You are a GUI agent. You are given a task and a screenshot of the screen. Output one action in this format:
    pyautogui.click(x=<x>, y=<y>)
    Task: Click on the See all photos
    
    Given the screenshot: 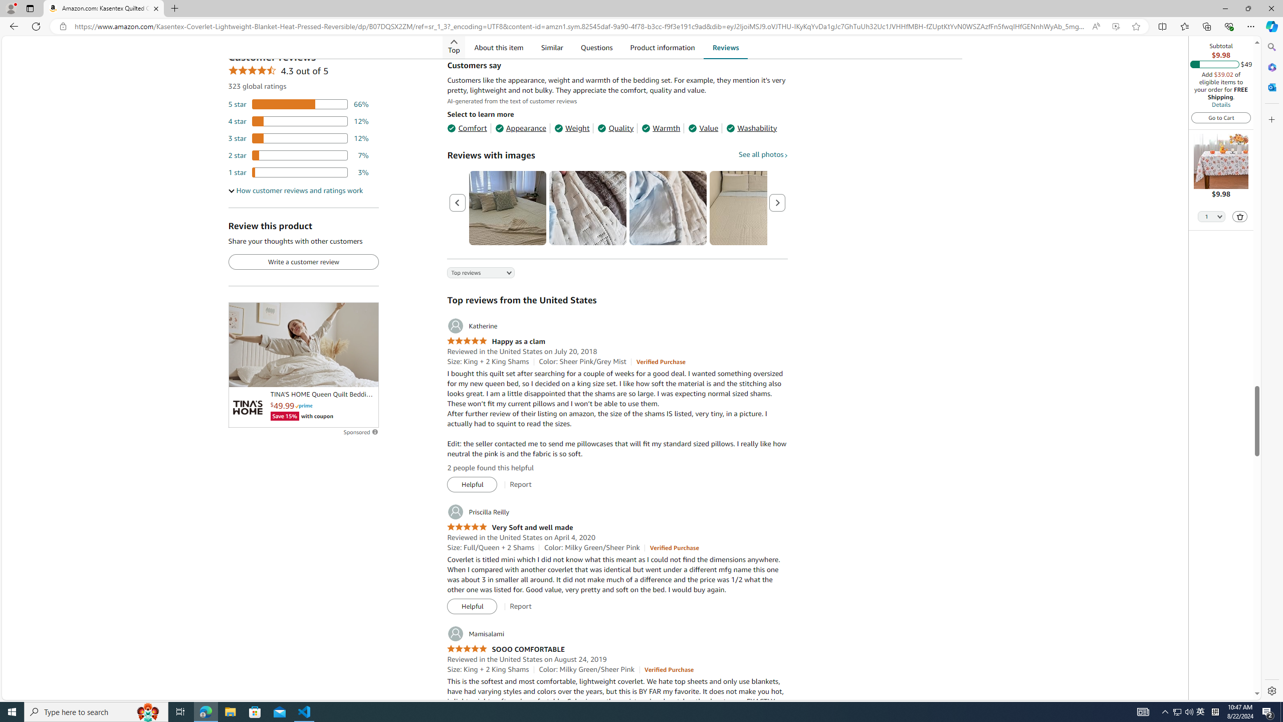 What is the action you would take?
    pyautogui.click(x=763, y=154)
    